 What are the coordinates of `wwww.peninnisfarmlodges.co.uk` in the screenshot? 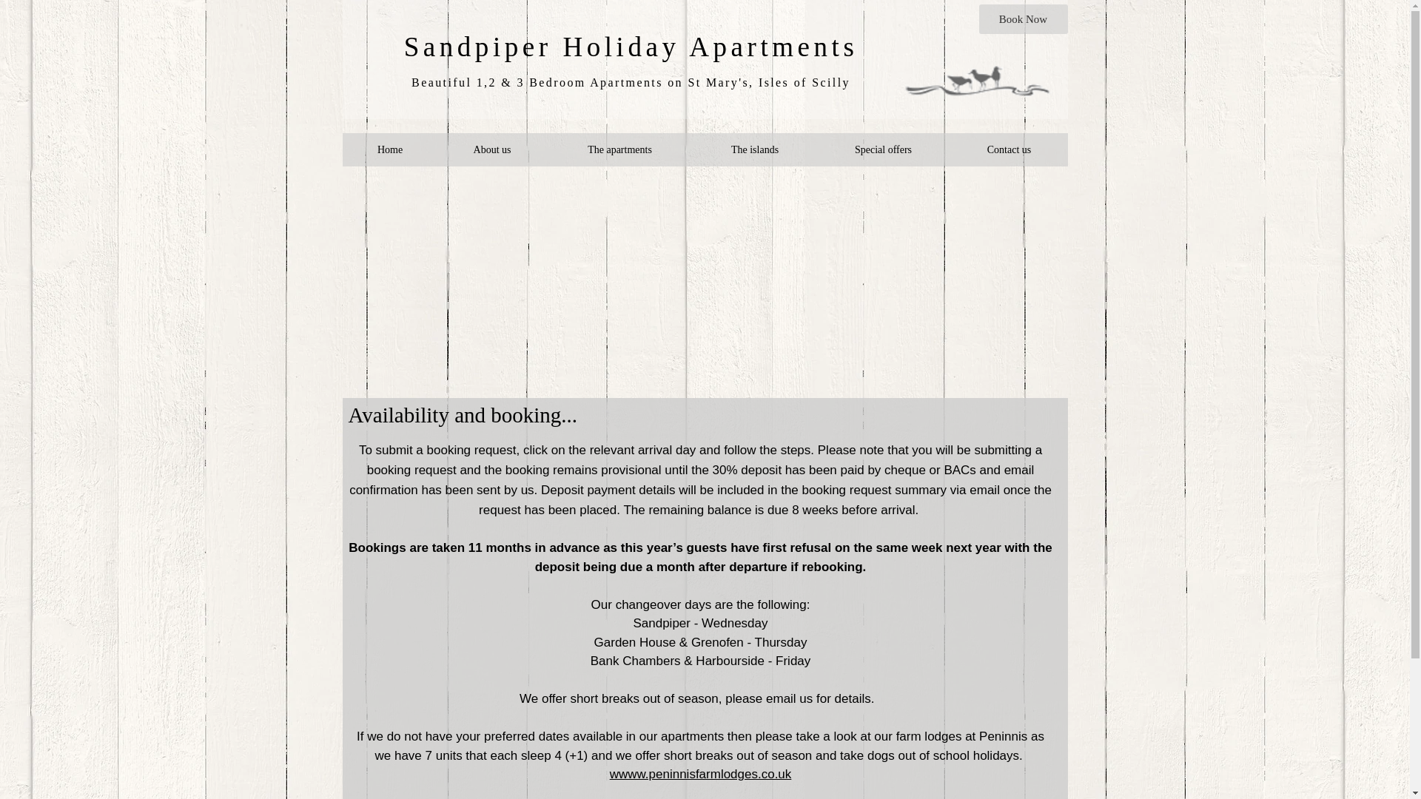 It's located at (700, 774).